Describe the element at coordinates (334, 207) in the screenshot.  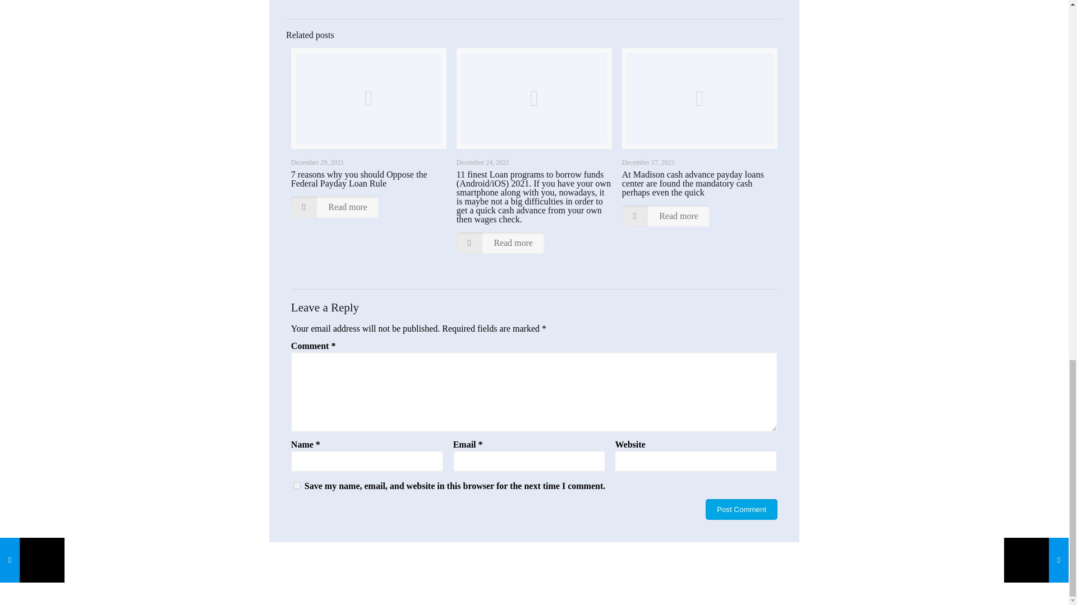
I see `Read more` at that location.